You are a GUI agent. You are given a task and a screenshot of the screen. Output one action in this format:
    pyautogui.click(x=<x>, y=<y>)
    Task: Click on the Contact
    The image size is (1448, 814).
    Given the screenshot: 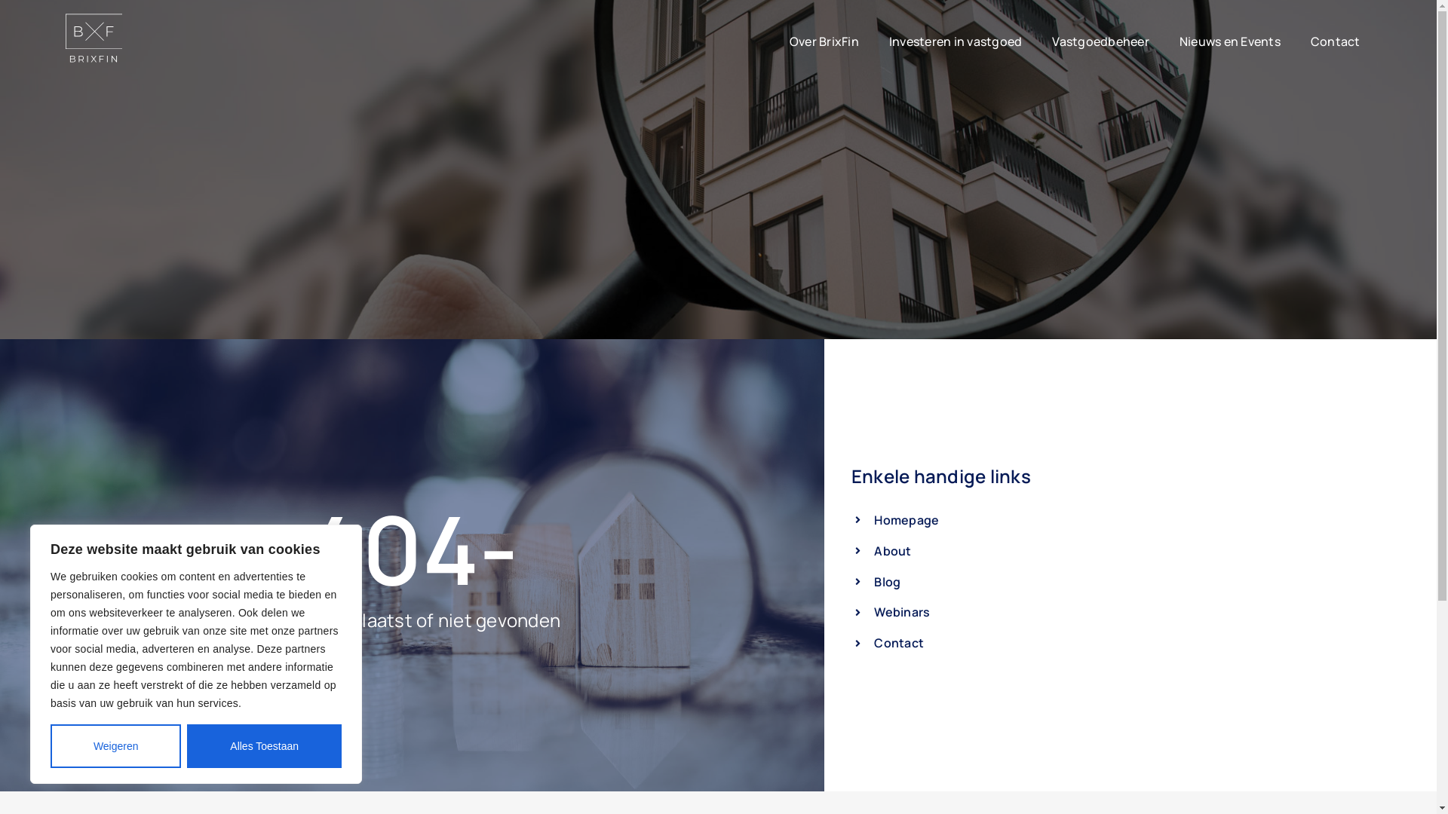 What is the action you would take?
    pyautogui.click(x=1140, y=644)
    